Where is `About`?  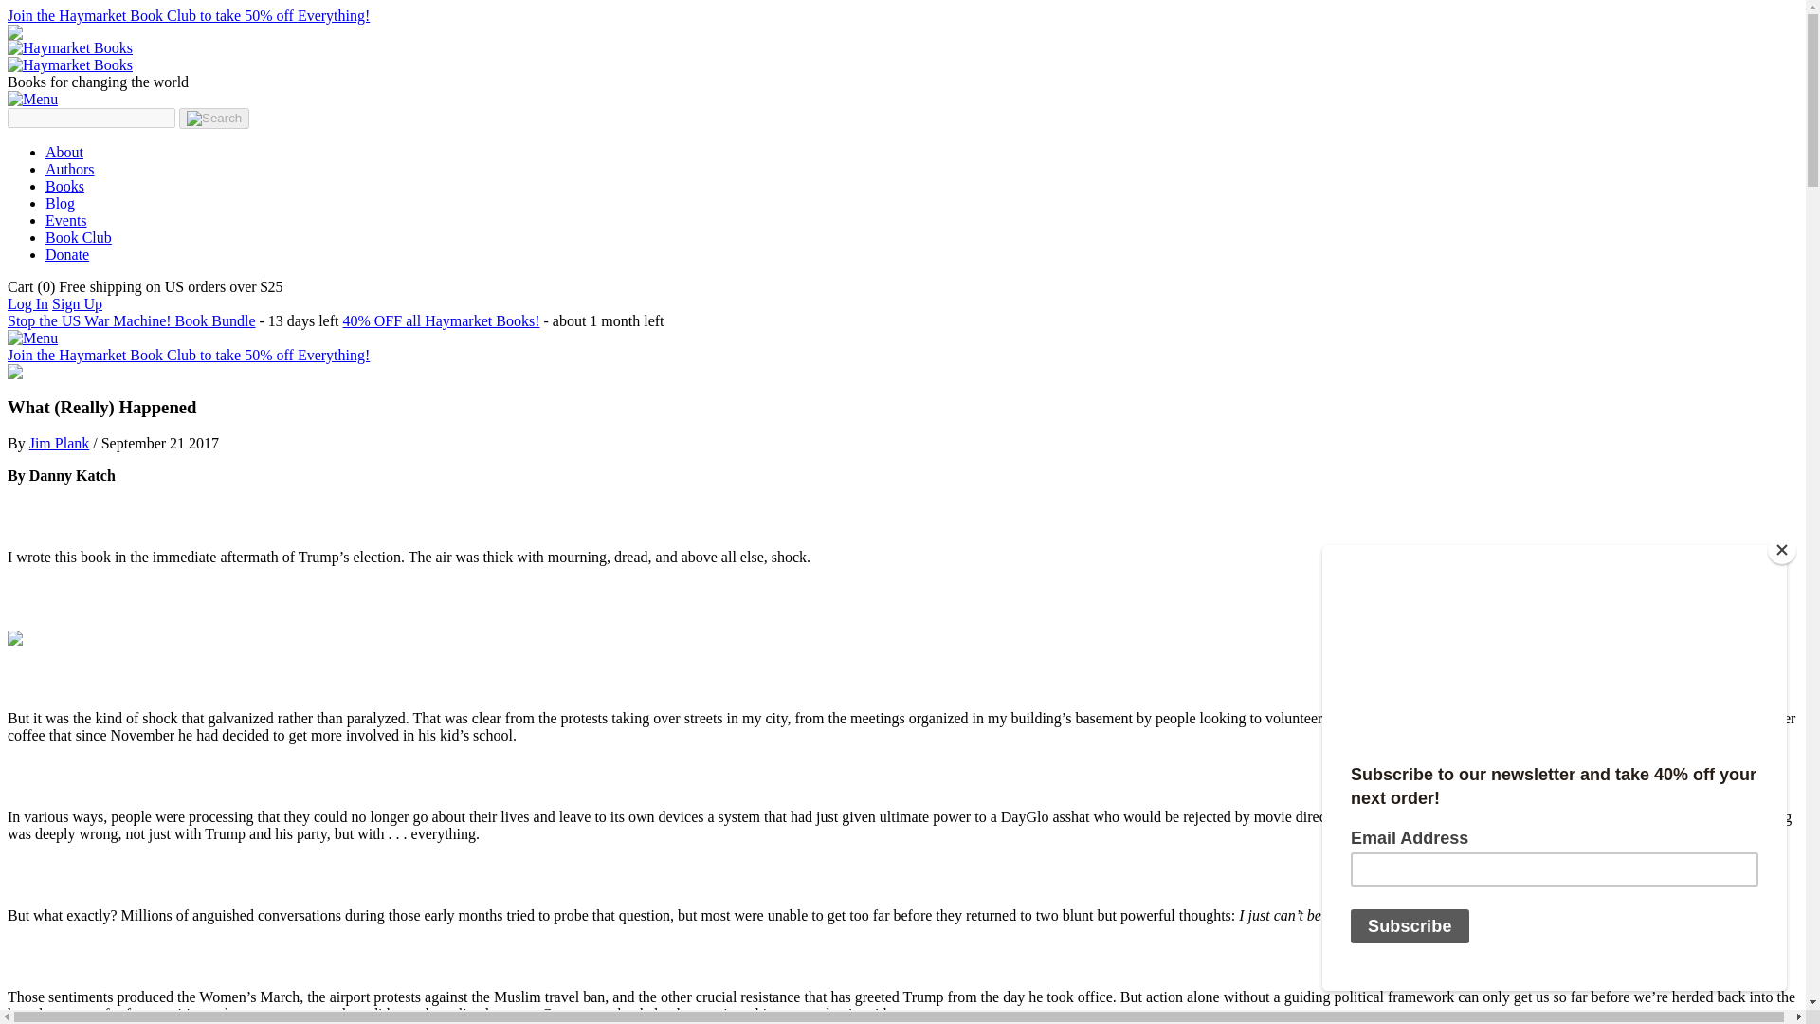
About is located at coordinates (64, 152).